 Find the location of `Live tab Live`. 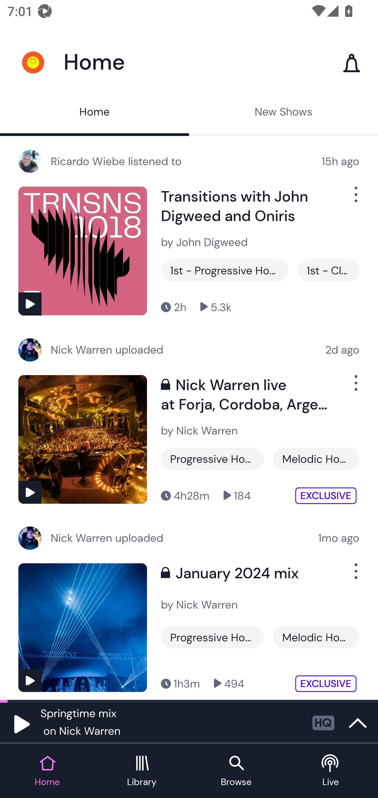

Live tab Live is located at coordinates (331, 771).